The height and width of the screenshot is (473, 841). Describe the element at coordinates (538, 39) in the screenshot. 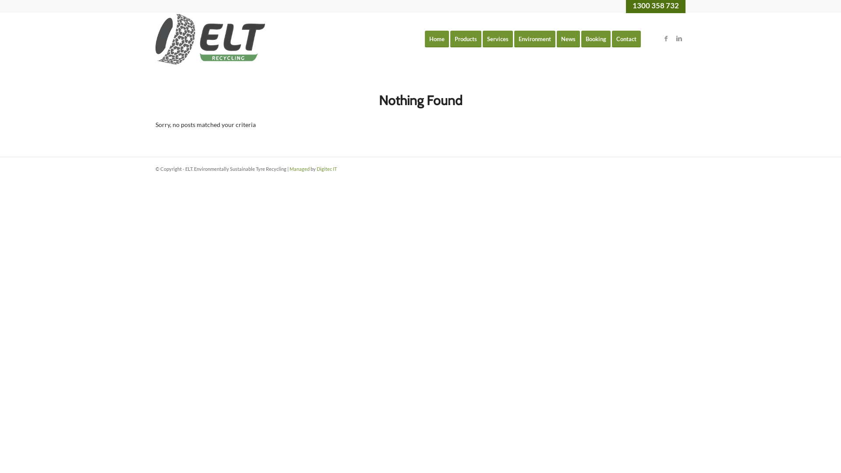

I see `Environment` at that location.